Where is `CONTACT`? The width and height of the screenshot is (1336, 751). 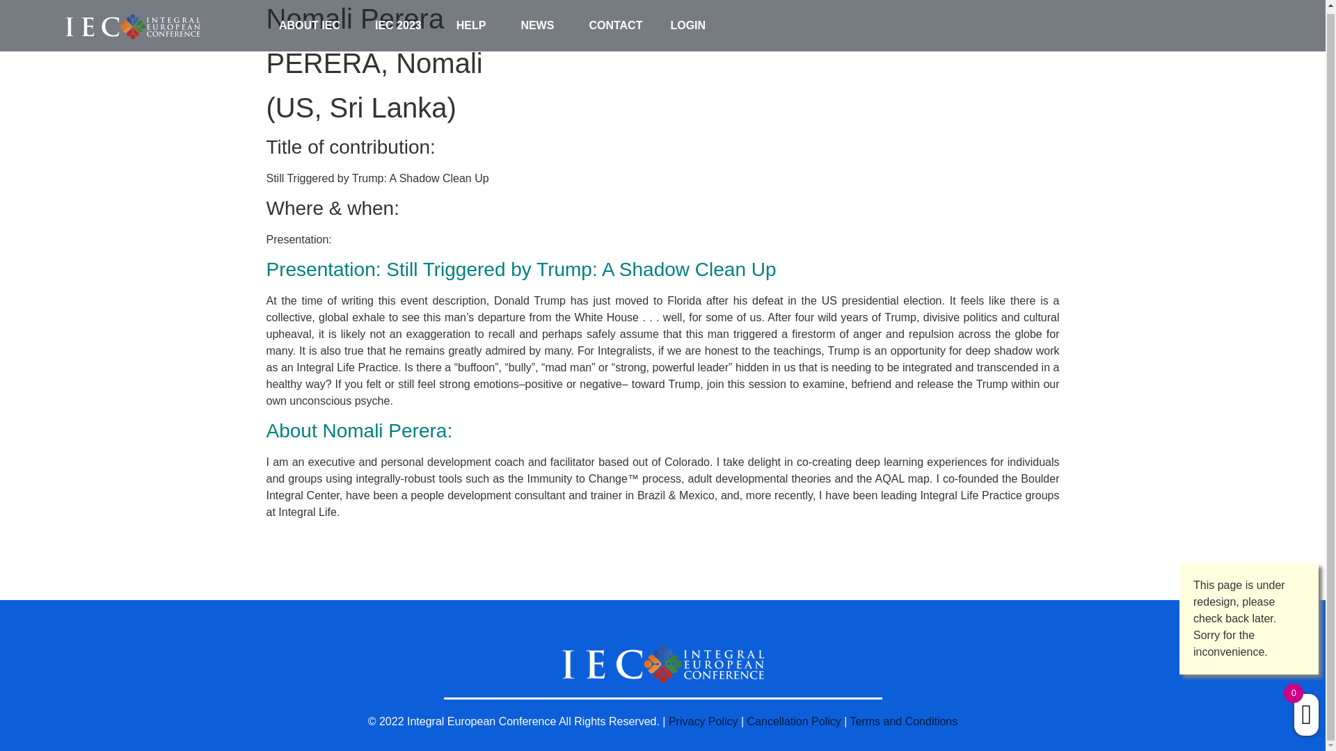
CONTACT is located at coordinates (615, 22).